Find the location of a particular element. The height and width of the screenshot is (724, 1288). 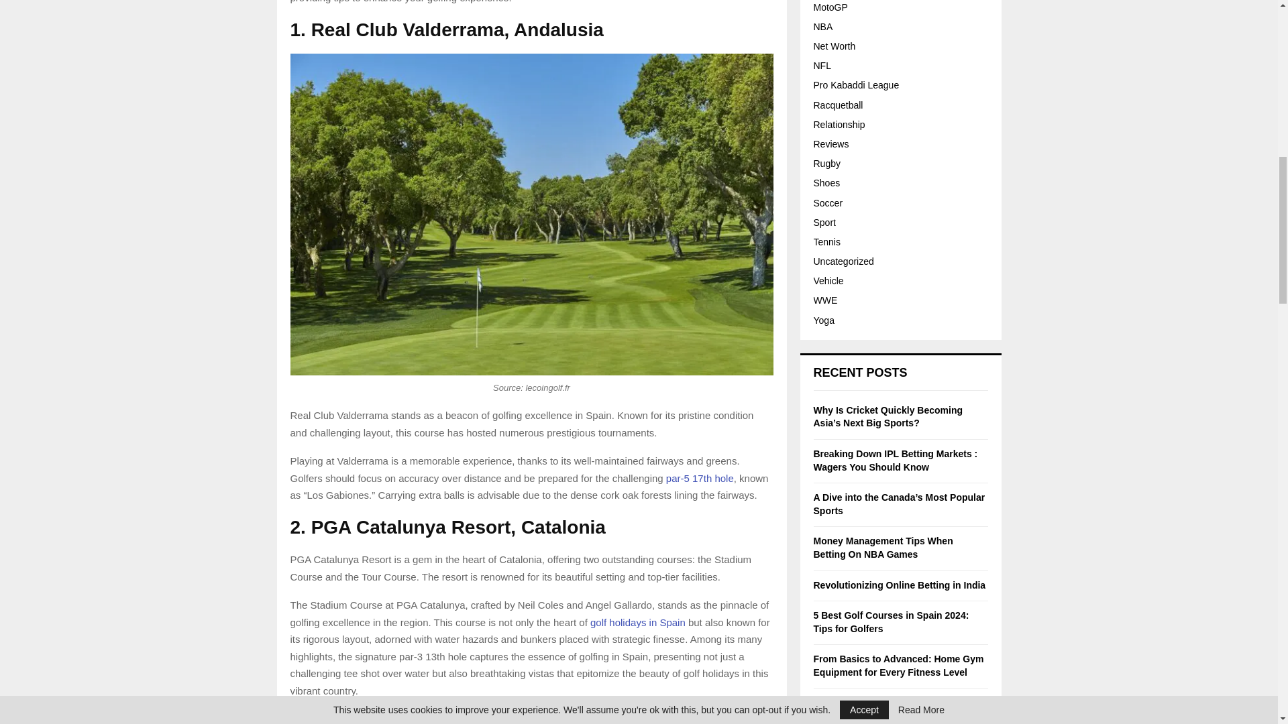

par-5 17th hole is located at coordinates (700, 479).